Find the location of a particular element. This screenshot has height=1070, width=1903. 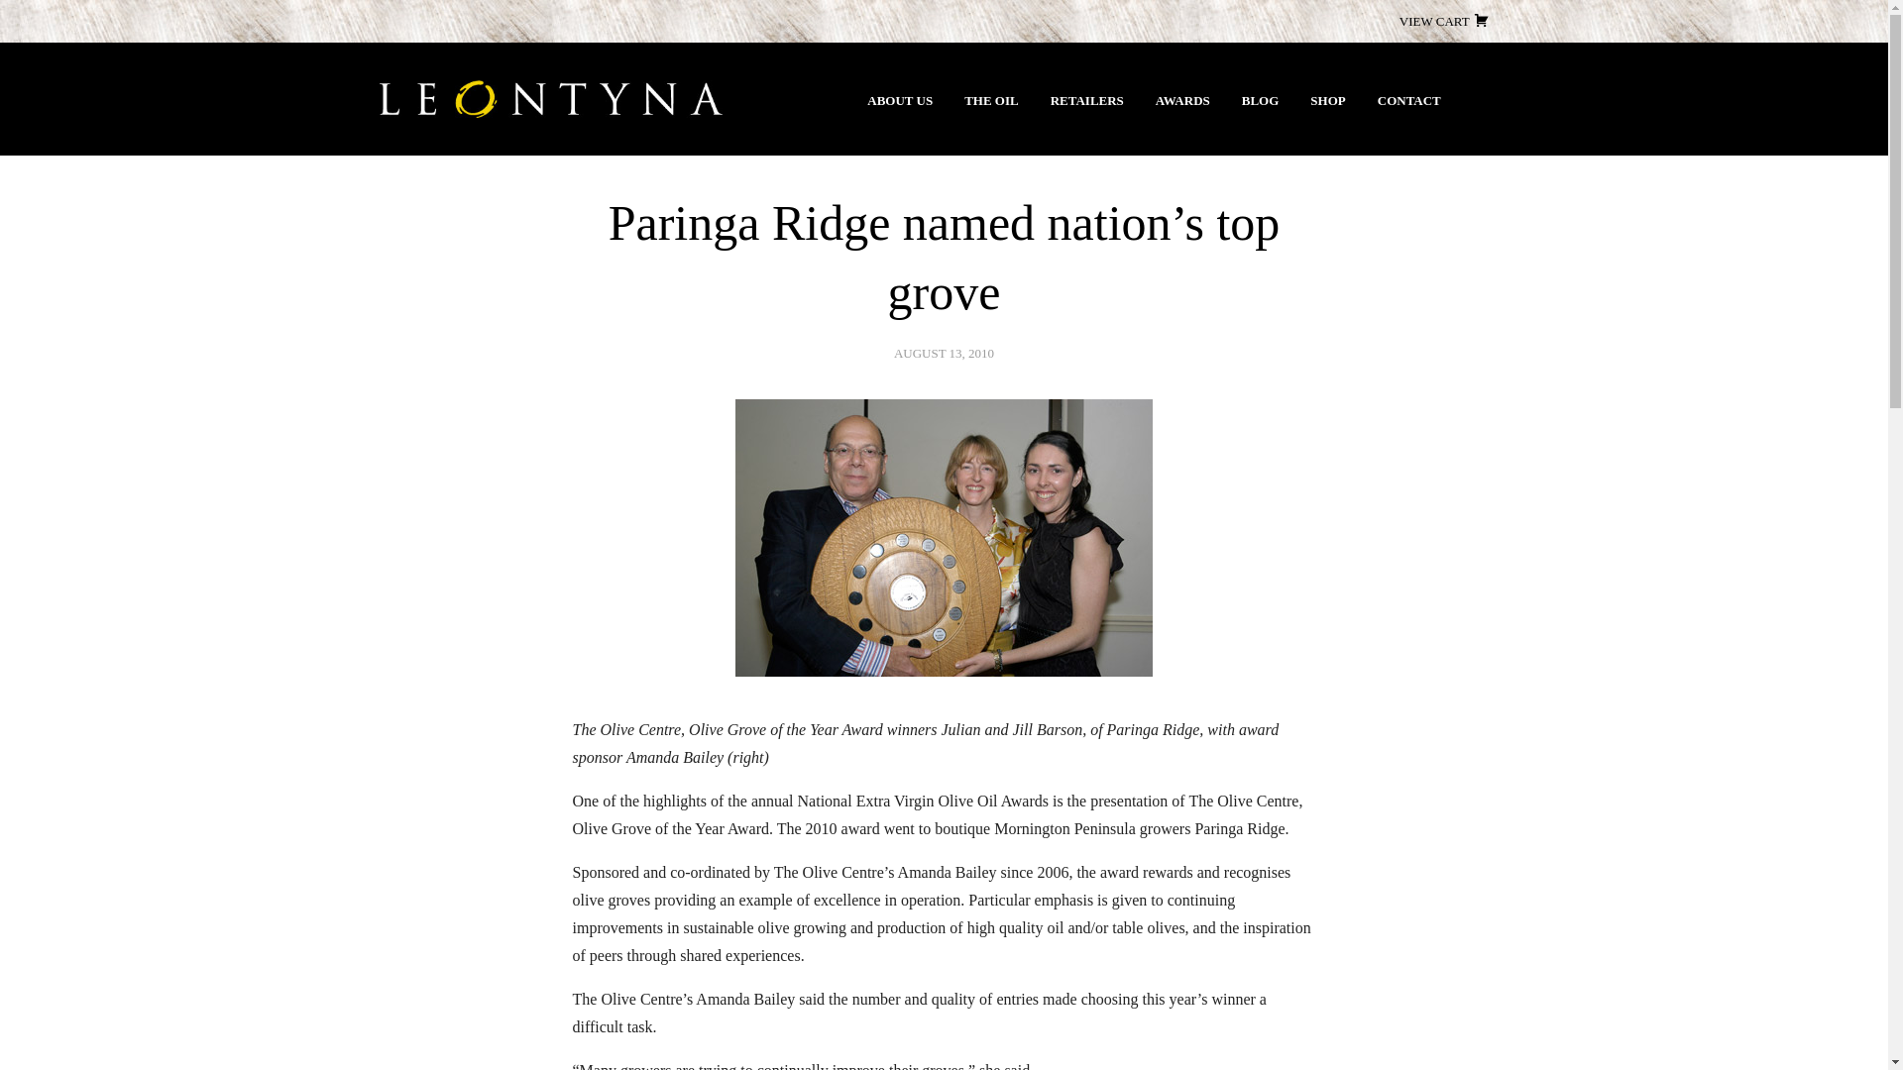

AWARDS is located at coordinates (1183, 101).